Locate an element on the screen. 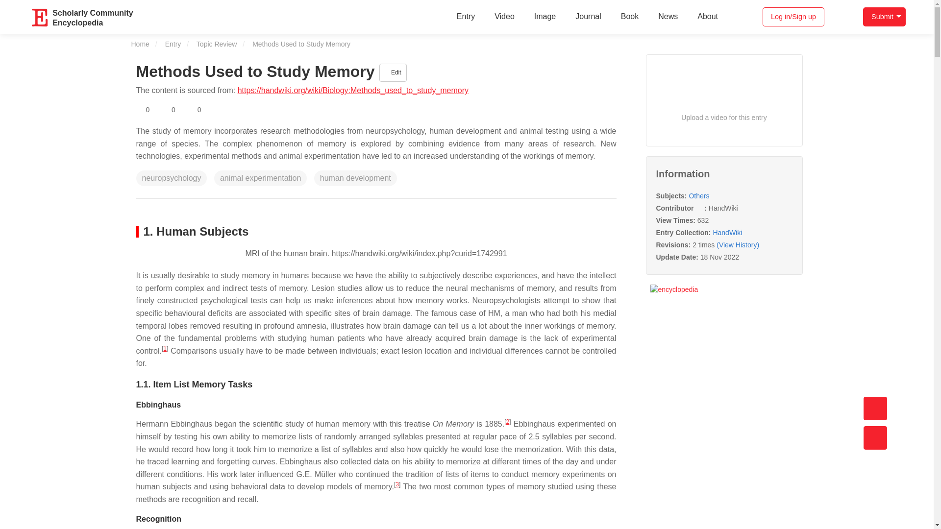  Submit is located at coordinates (169, 110).